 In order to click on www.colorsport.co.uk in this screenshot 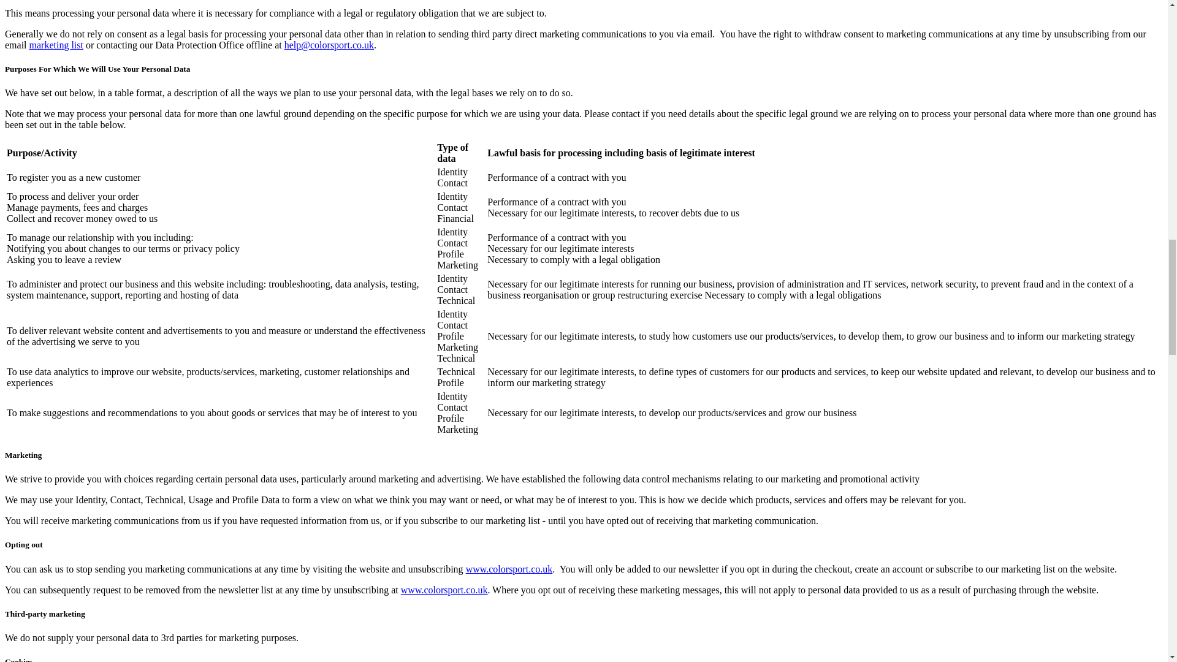, I will do `click(509, 569)`.